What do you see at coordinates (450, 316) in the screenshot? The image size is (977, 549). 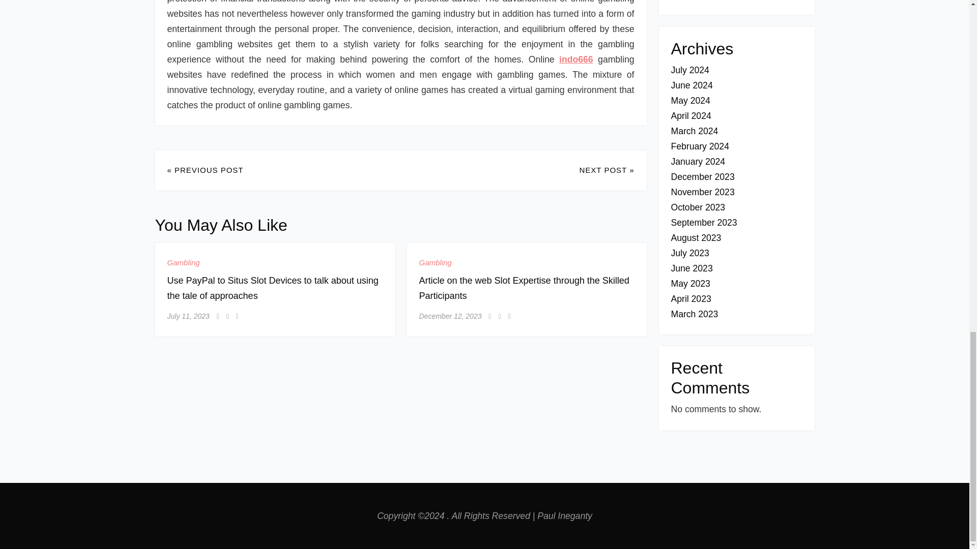 I see `December 12, 2023` at bounding box center [450, 316].